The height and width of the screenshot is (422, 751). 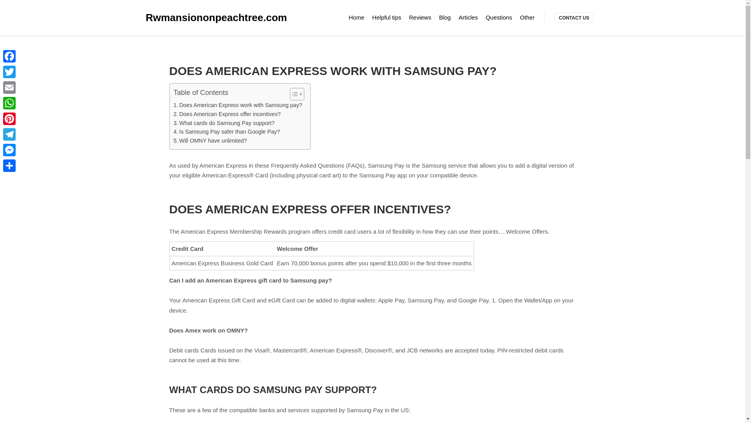 I want to click on Is Samsung Pay safer than Google Pay?, so click(x=227, y=132).